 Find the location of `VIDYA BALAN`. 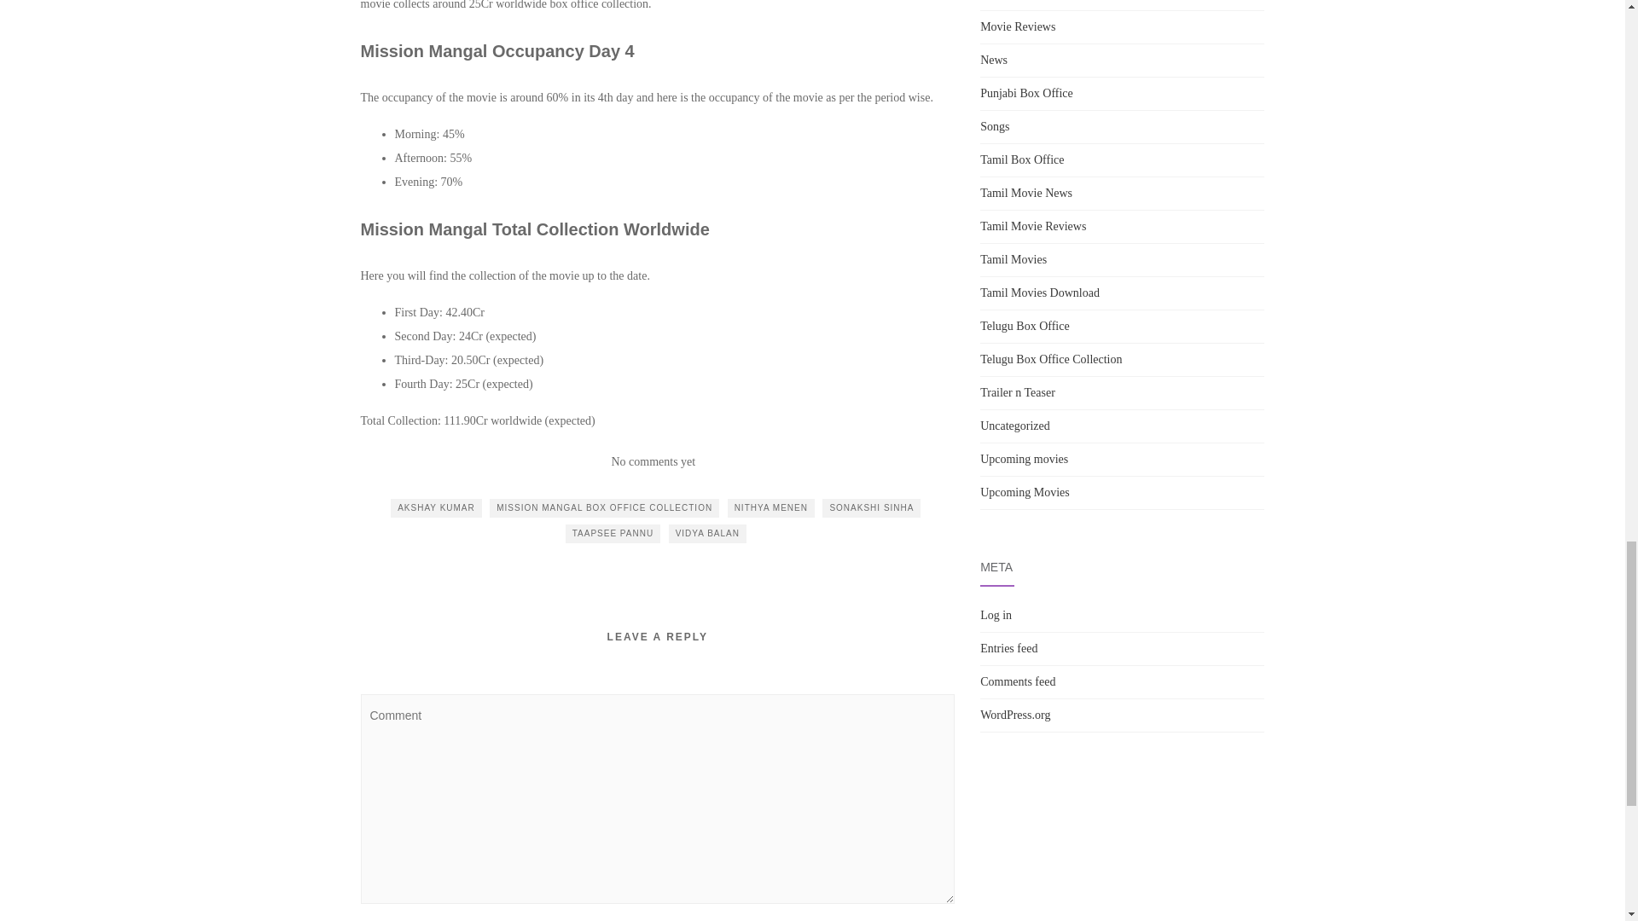

VIDYA BALAN is located at coordinates (707, 534).